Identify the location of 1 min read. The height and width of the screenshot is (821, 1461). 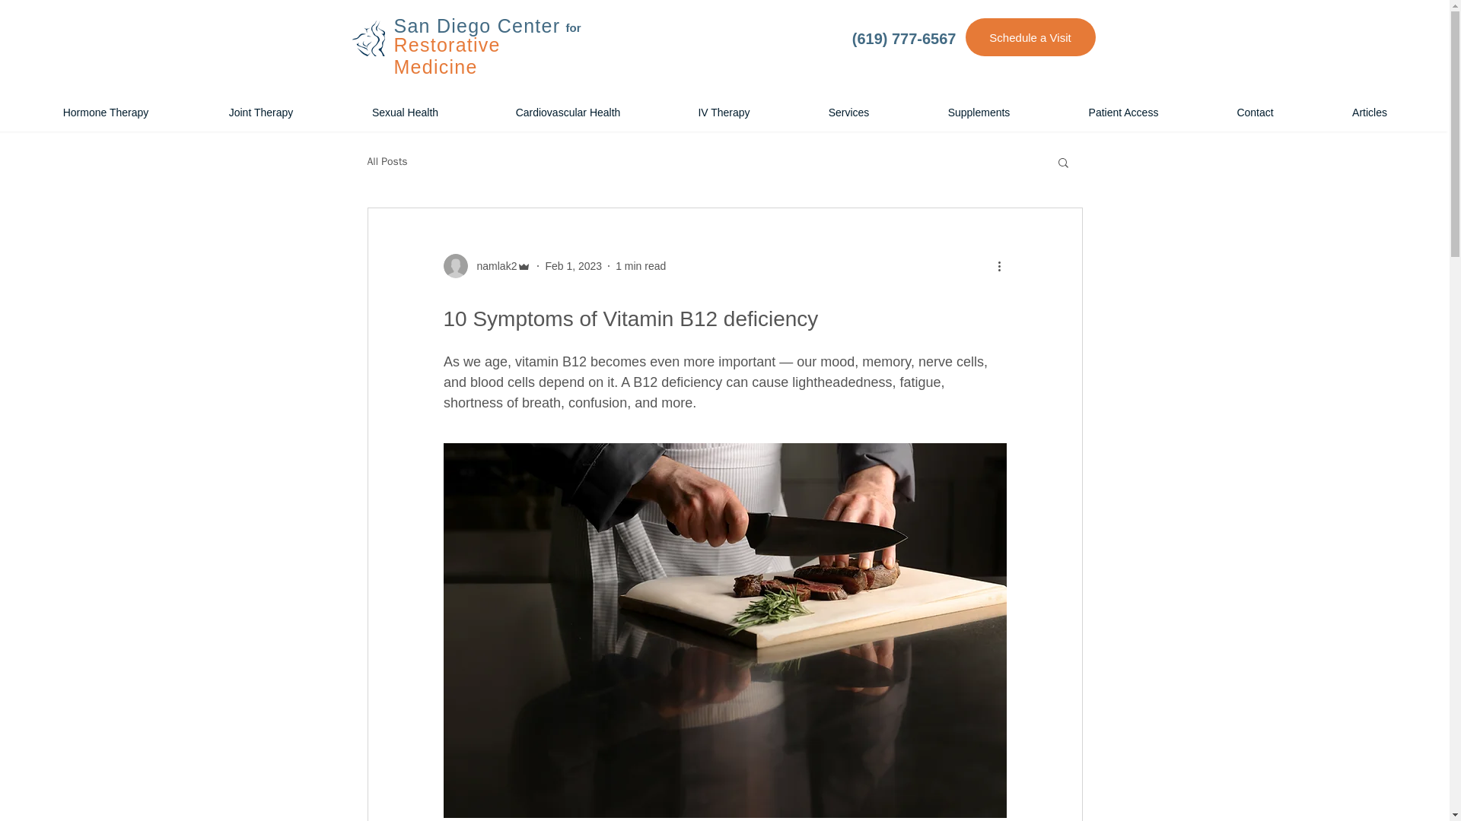
(641, 266).